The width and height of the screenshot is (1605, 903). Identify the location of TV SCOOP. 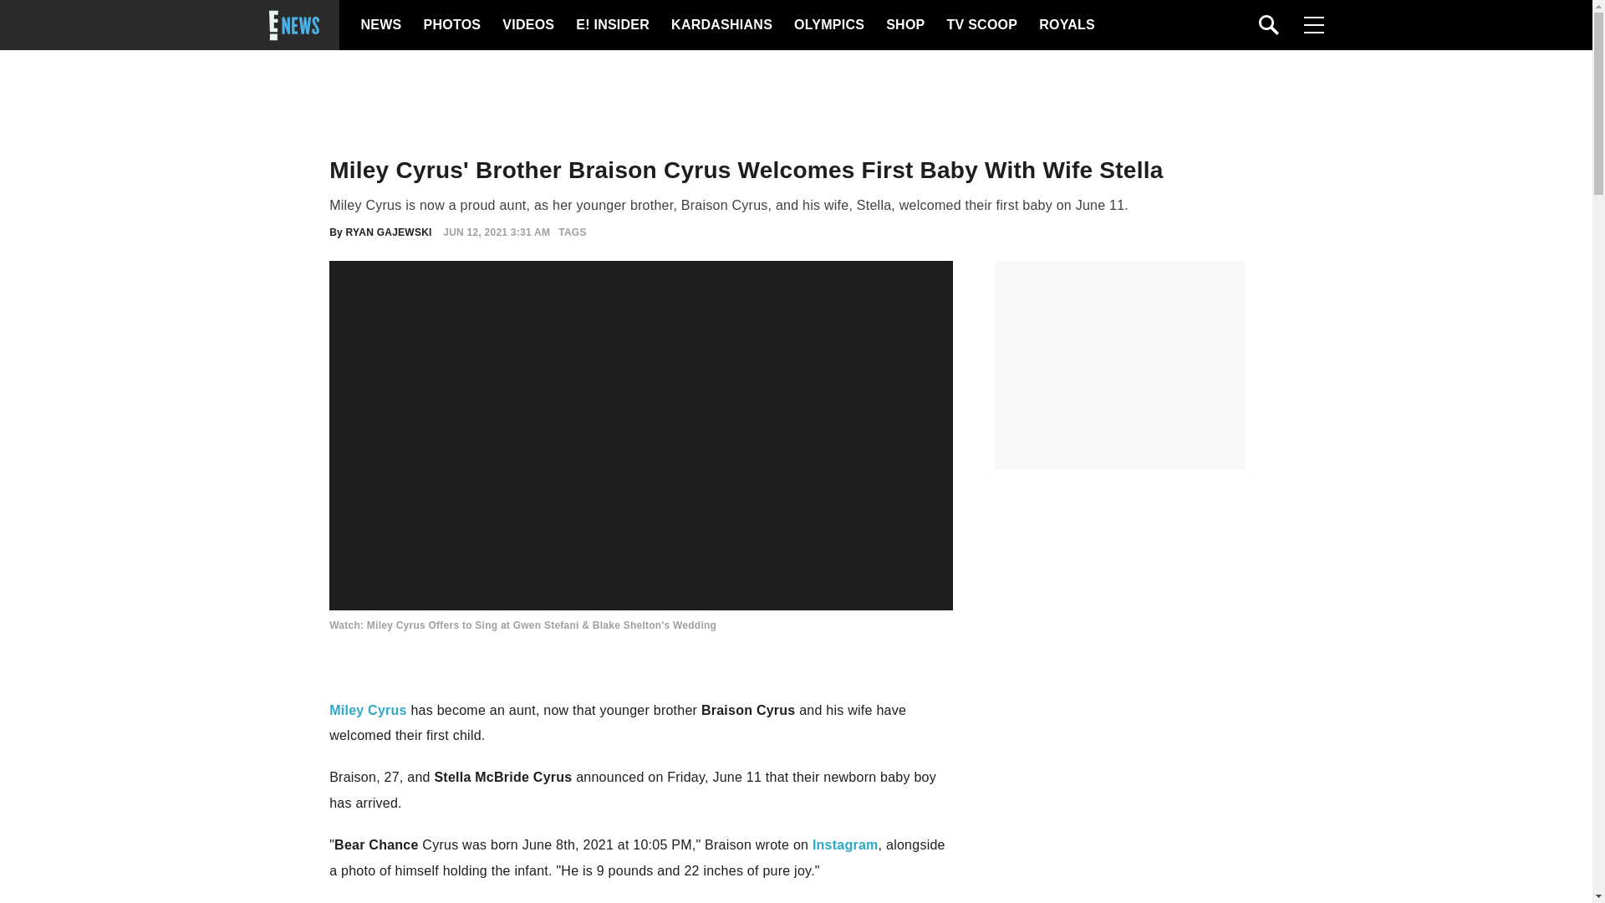
(981, 25).